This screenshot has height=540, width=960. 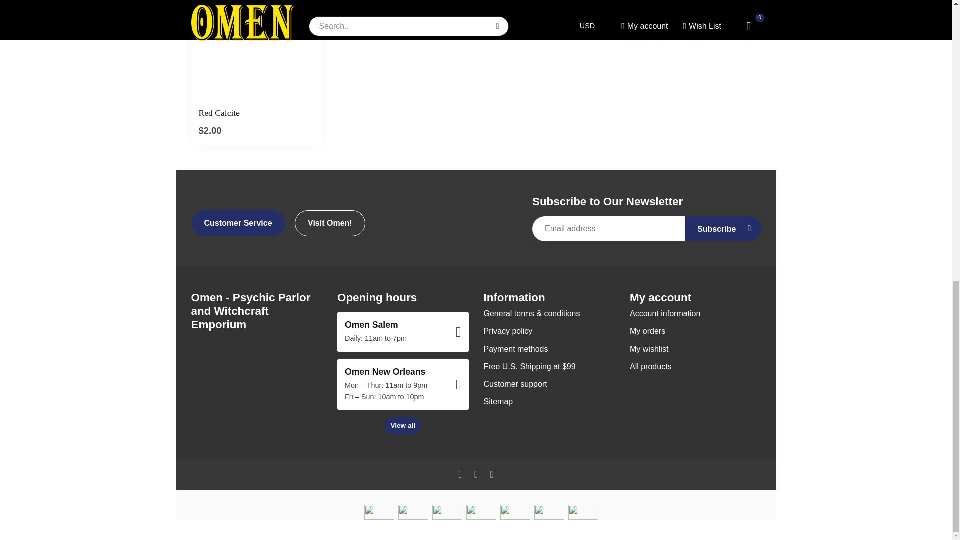 I want to click on Payment methods, so click(x=549, y=349).